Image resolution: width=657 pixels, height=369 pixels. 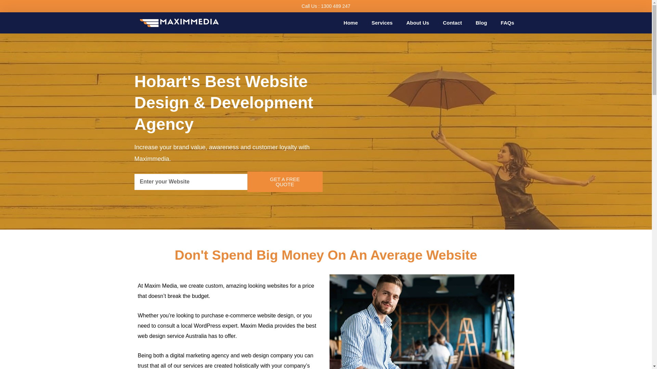 I want to click on GET A FREE QUOTE, so click(x=285, y=182).